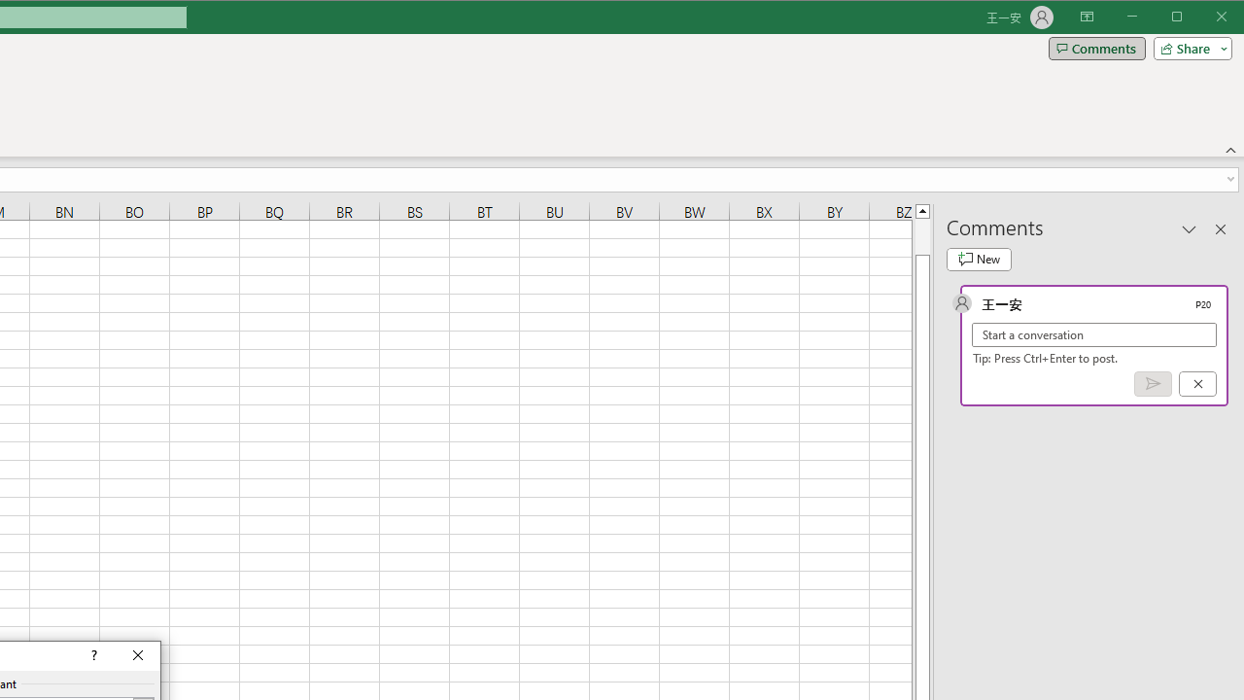 This screenshot has width=1244, height=700. I want to click on New comment, so click(979, 259).